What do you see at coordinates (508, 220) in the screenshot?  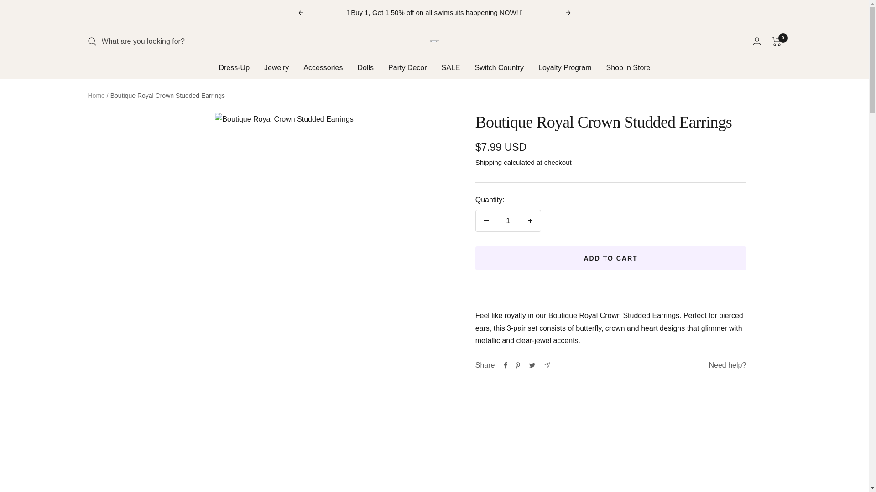 I see `1` at bounding box center [508, 220].